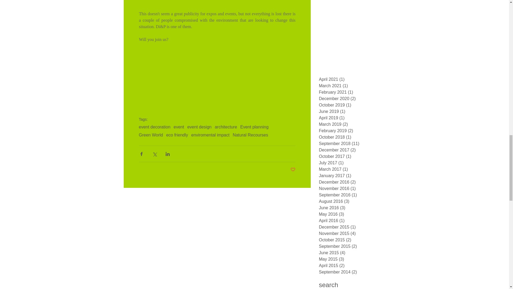 The image size is (513, 289). Describe the element at coordinates (226, 127) in the screenshot. I see `architecture` at that location.